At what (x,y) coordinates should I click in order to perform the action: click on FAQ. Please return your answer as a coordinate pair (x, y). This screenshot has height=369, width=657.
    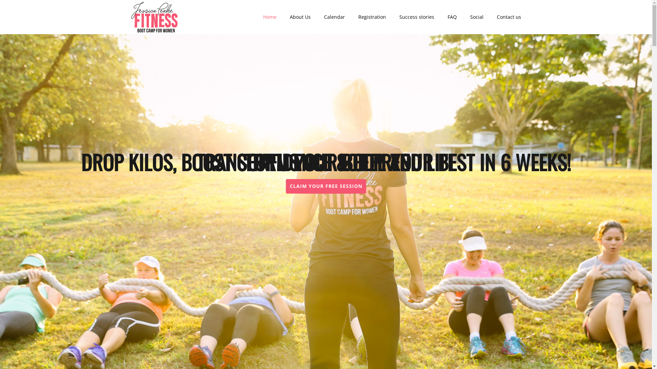
    Looking at the image, I should click on (452, 17).